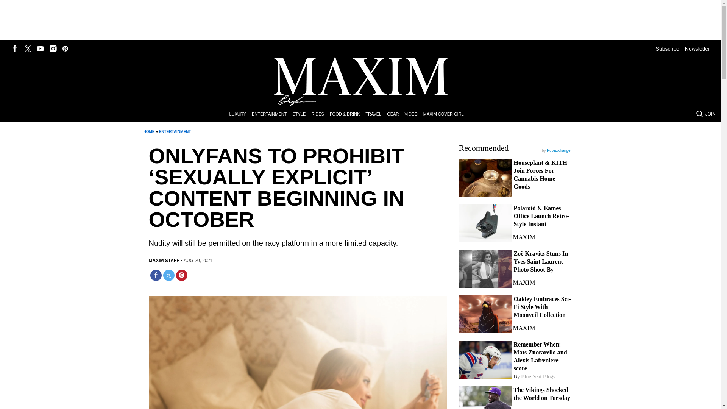  I want to click on ENTERTAINMENT, so click(272, 114).